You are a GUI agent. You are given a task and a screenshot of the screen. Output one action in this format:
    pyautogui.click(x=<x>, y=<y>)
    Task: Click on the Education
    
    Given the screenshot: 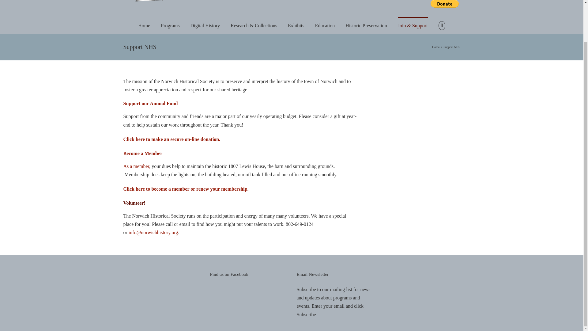 What is the action you would take?
    pyautogui.click(x=325, y=25)
    